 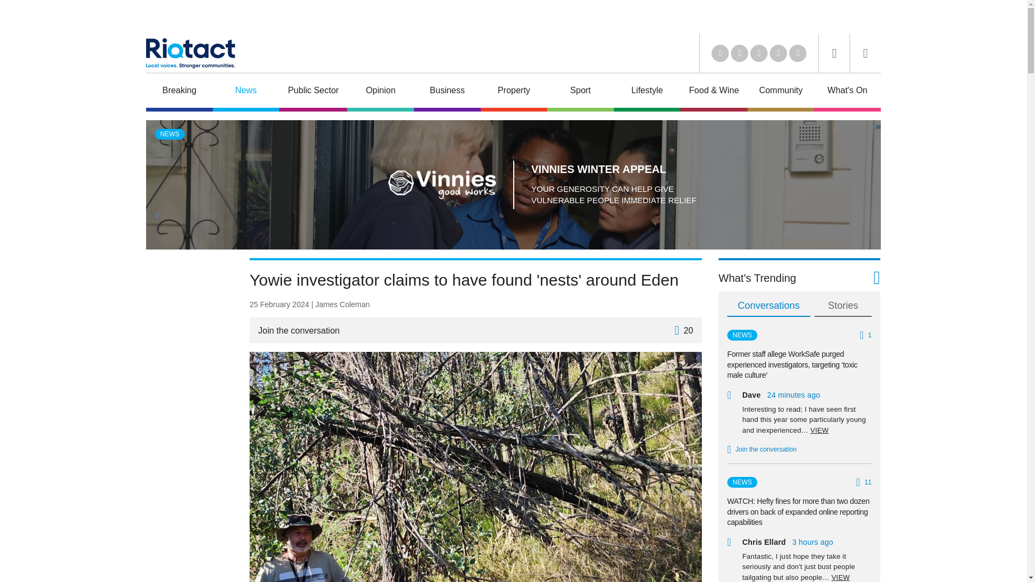 What do you see at coordinates (189, 419) in the screenshot?
I see `3rd party ad content` at bounding box center [189, 419].